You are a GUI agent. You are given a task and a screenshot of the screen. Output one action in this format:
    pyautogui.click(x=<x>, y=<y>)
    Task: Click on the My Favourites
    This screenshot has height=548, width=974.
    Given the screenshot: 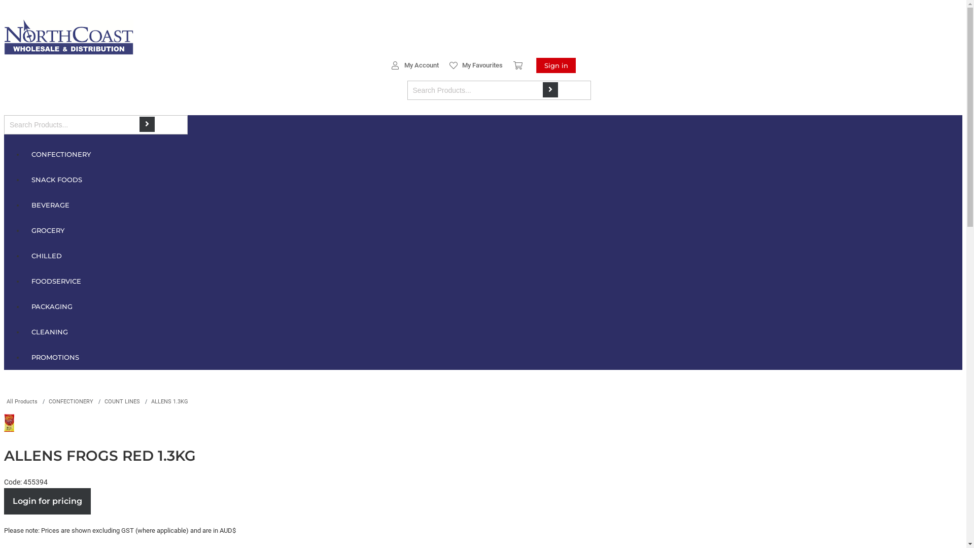 What is the action you would take?
    pyautogui.click(x=475, y=65)
    